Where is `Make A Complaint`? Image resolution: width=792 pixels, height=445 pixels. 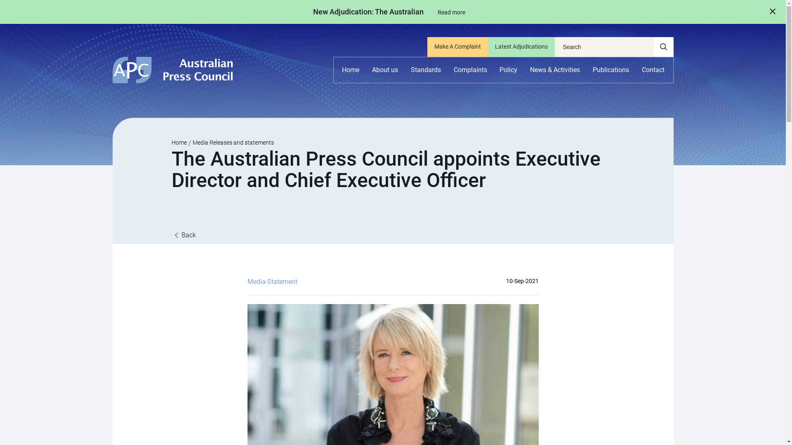
Make A Complaint is located at coordinates (458, 47).